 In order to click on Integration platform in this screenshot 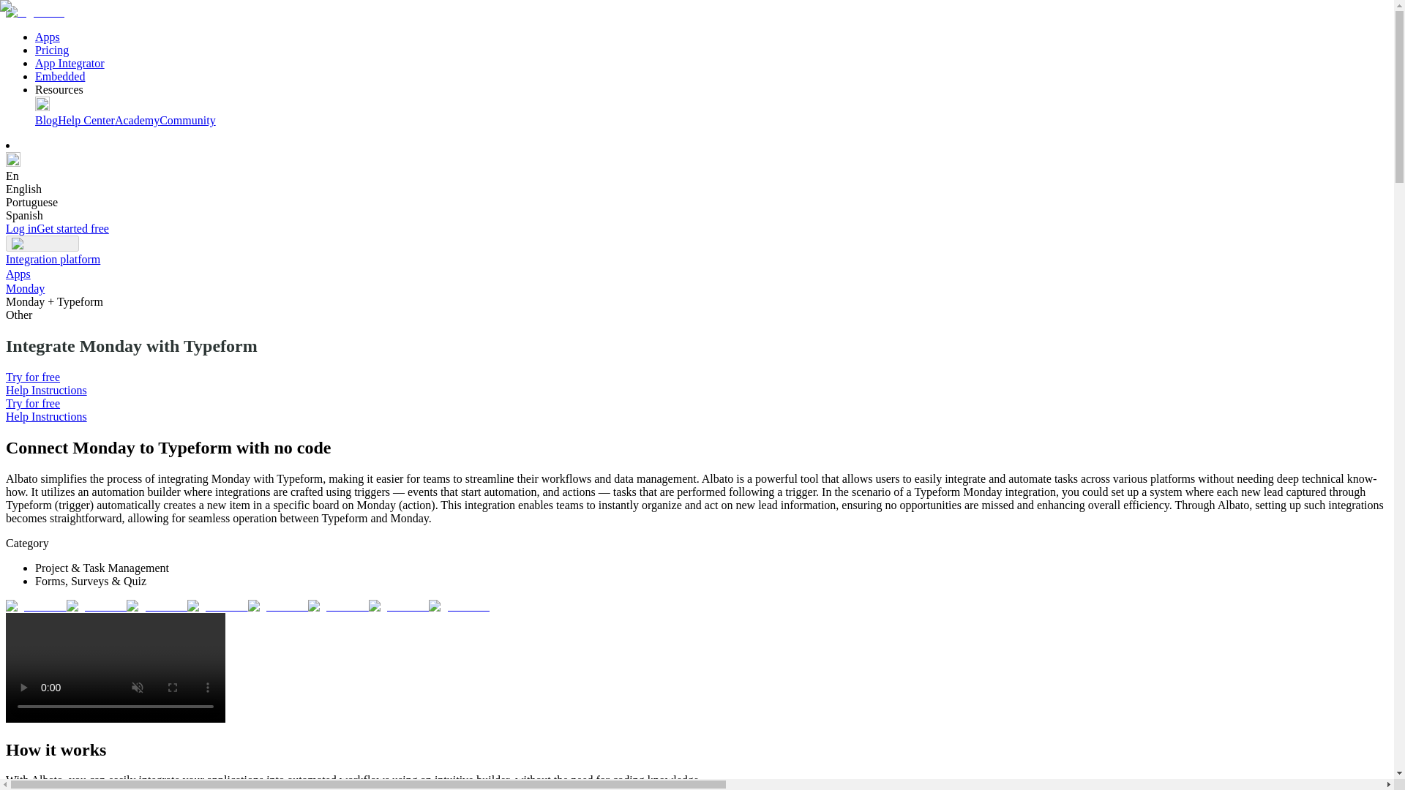, I will do `click(53, 259)`.